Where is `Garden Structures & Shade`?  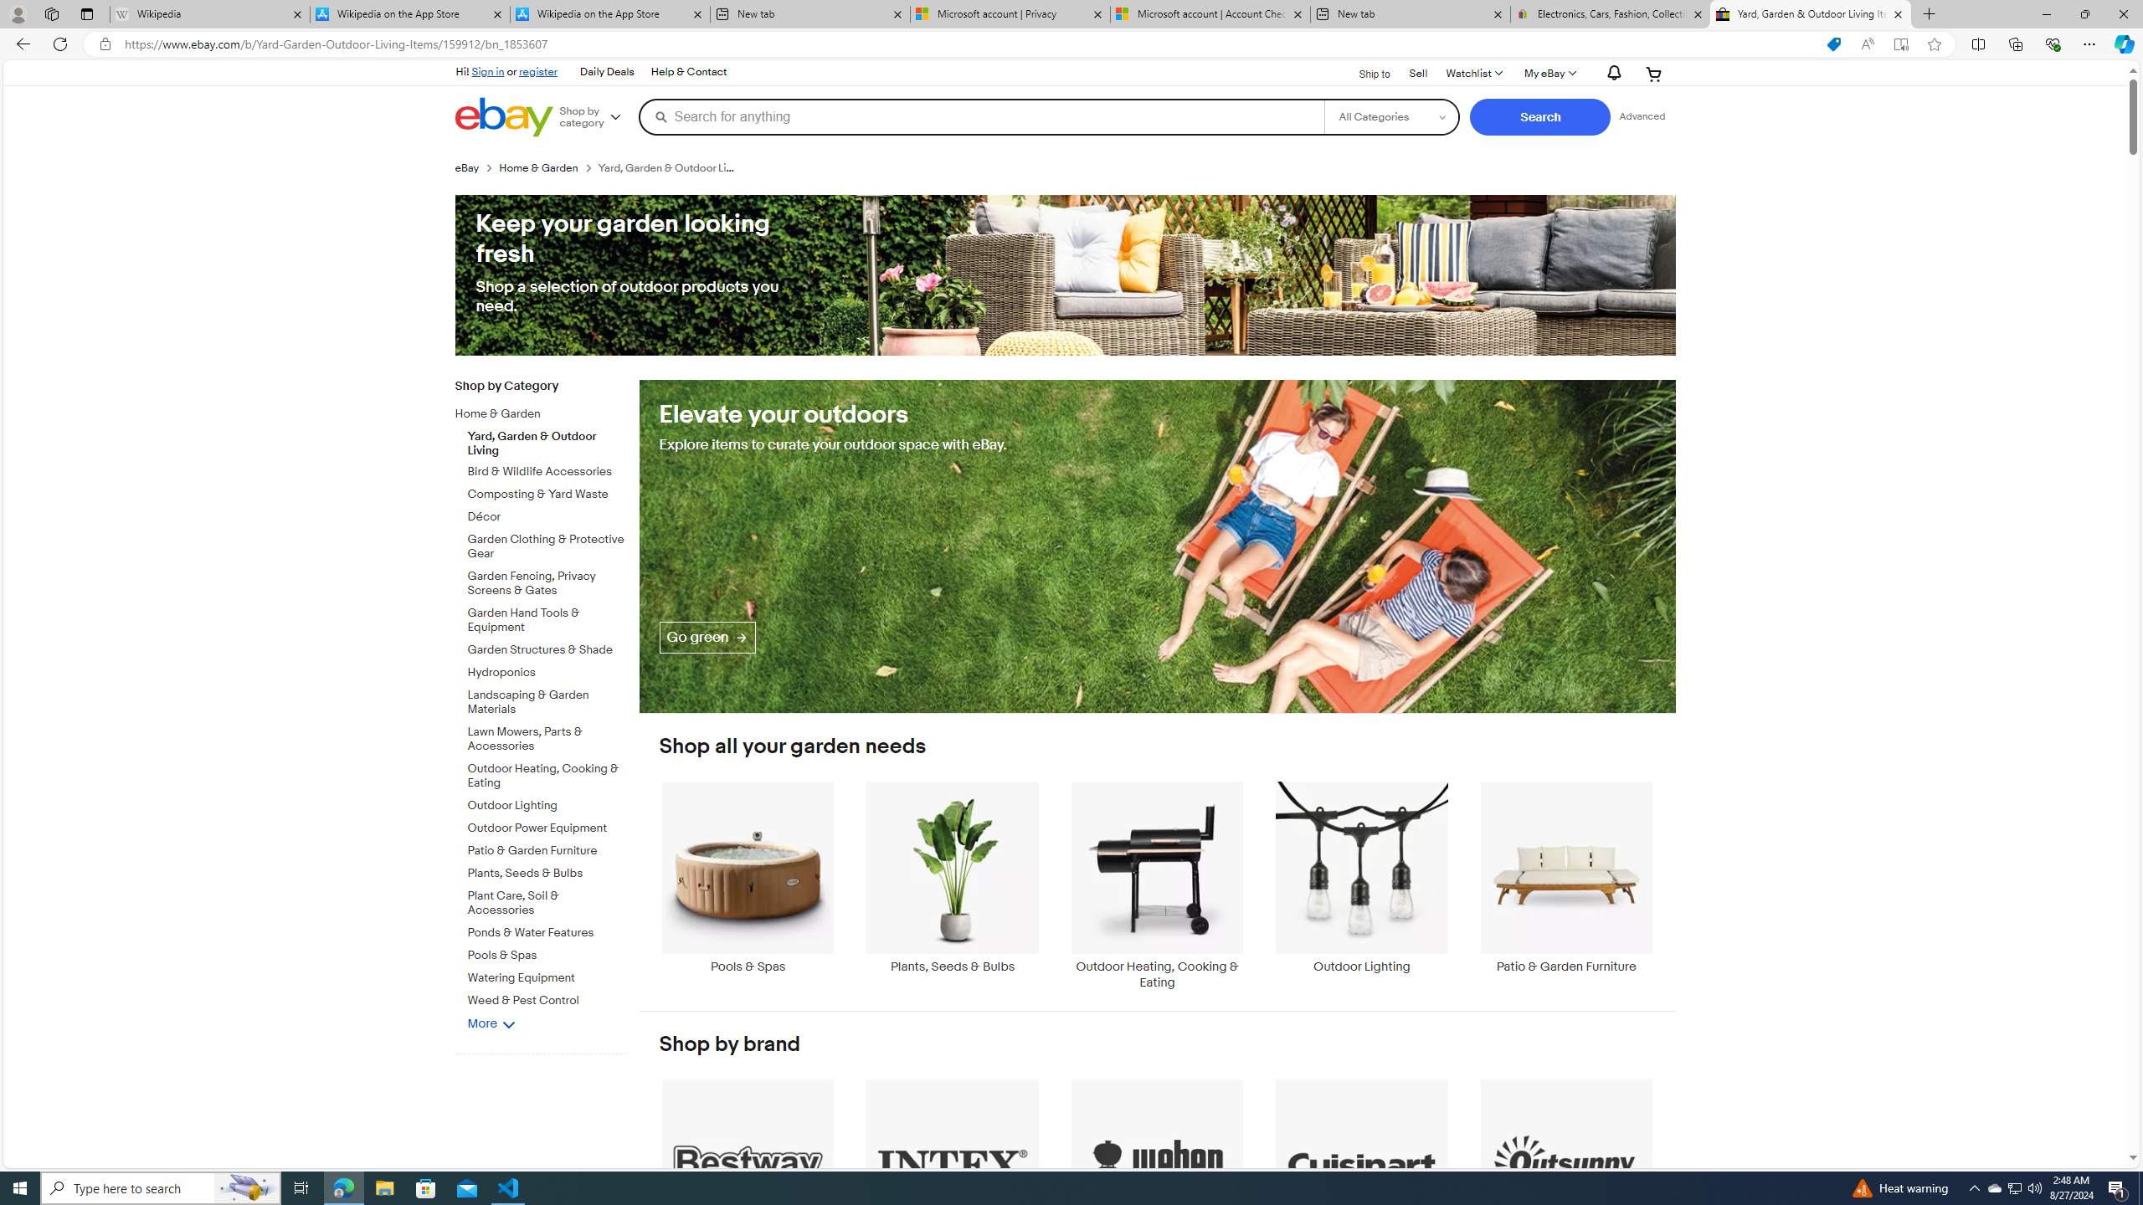
Garden Structures & Shade is located at coordinates (547, 650).